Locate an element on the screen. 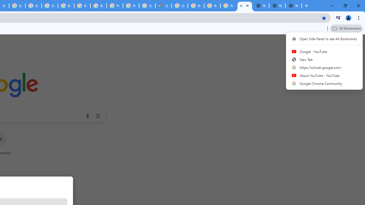 Image resolution: width=365 pixels, height=205 pixels. https://scholar.google.com/ is located at coordinates (325, 67).